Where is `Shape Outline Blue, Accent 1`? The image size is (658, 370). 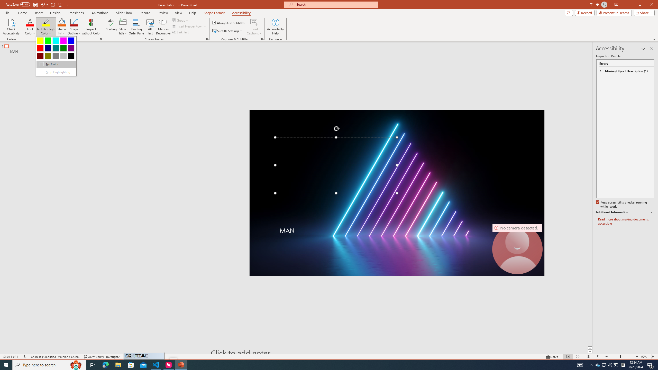
Shape Outline Blue, Accent 1 is located at coordinates (74, 22).